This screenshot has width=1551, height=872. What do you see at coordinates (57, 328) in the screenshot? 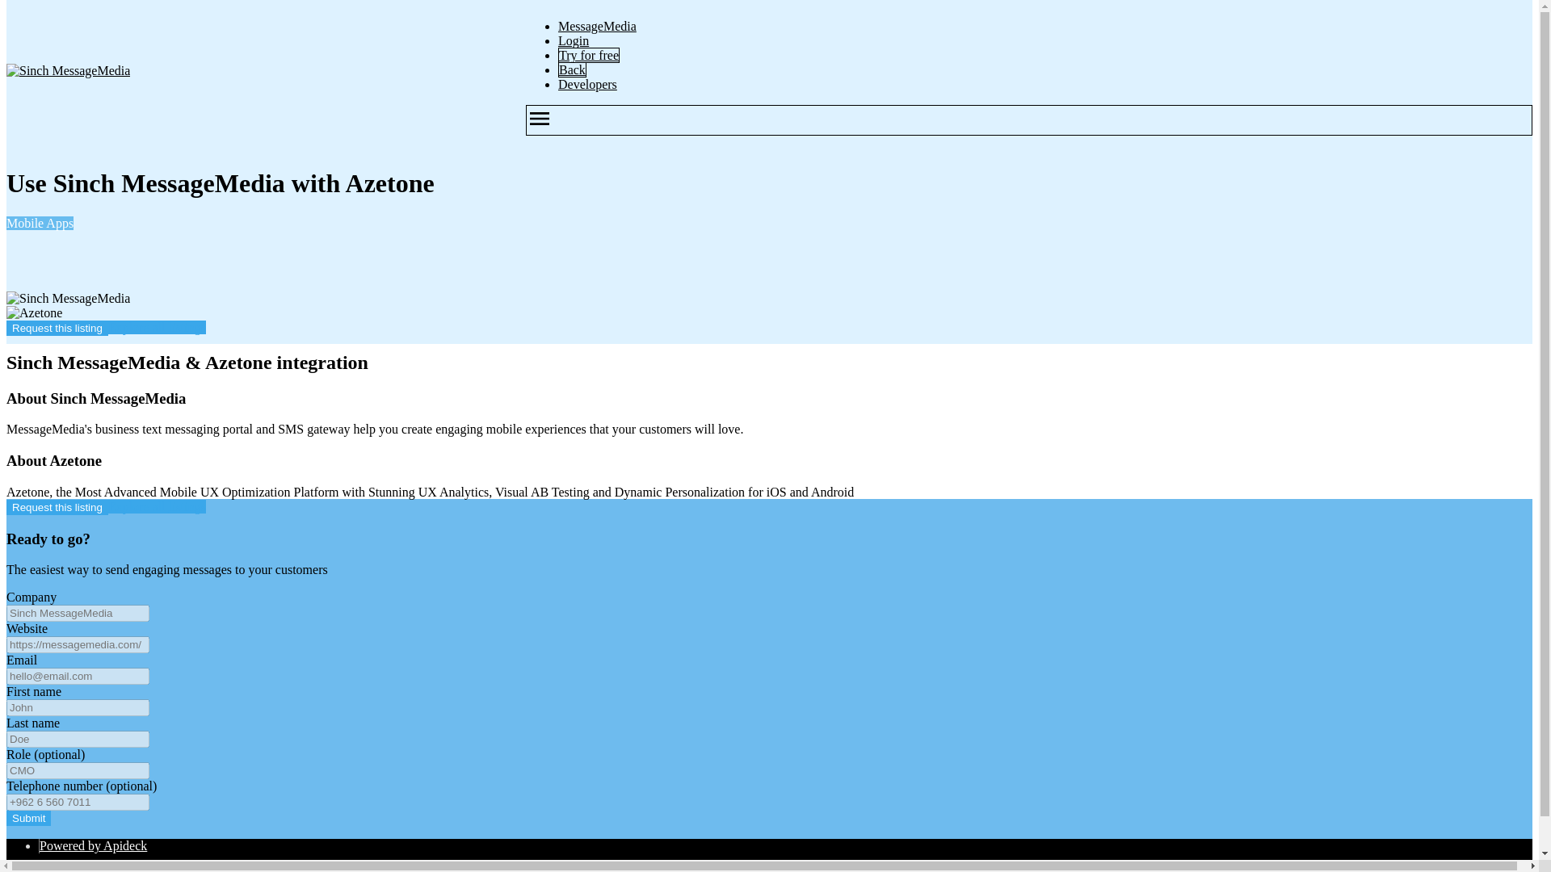
I see `Request this listing` at bounding box center [57, 328].